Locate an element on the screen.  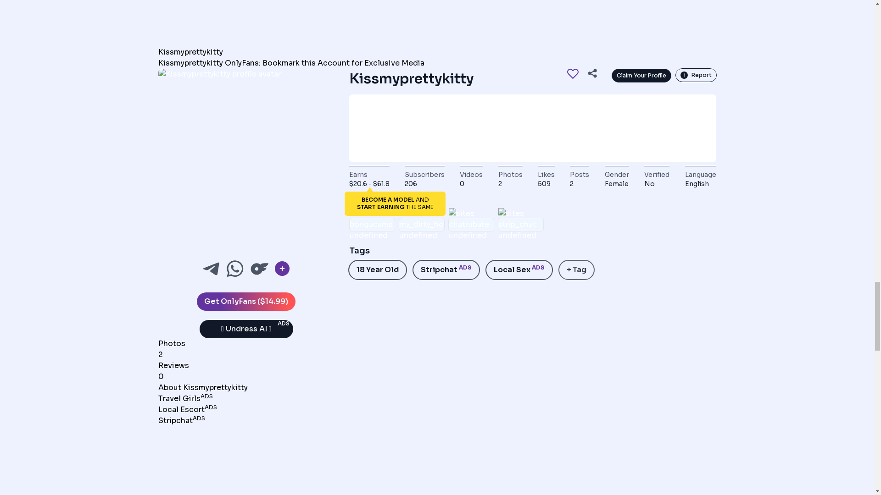
Kissmyprettykitty is located at coordinates (190, 52).